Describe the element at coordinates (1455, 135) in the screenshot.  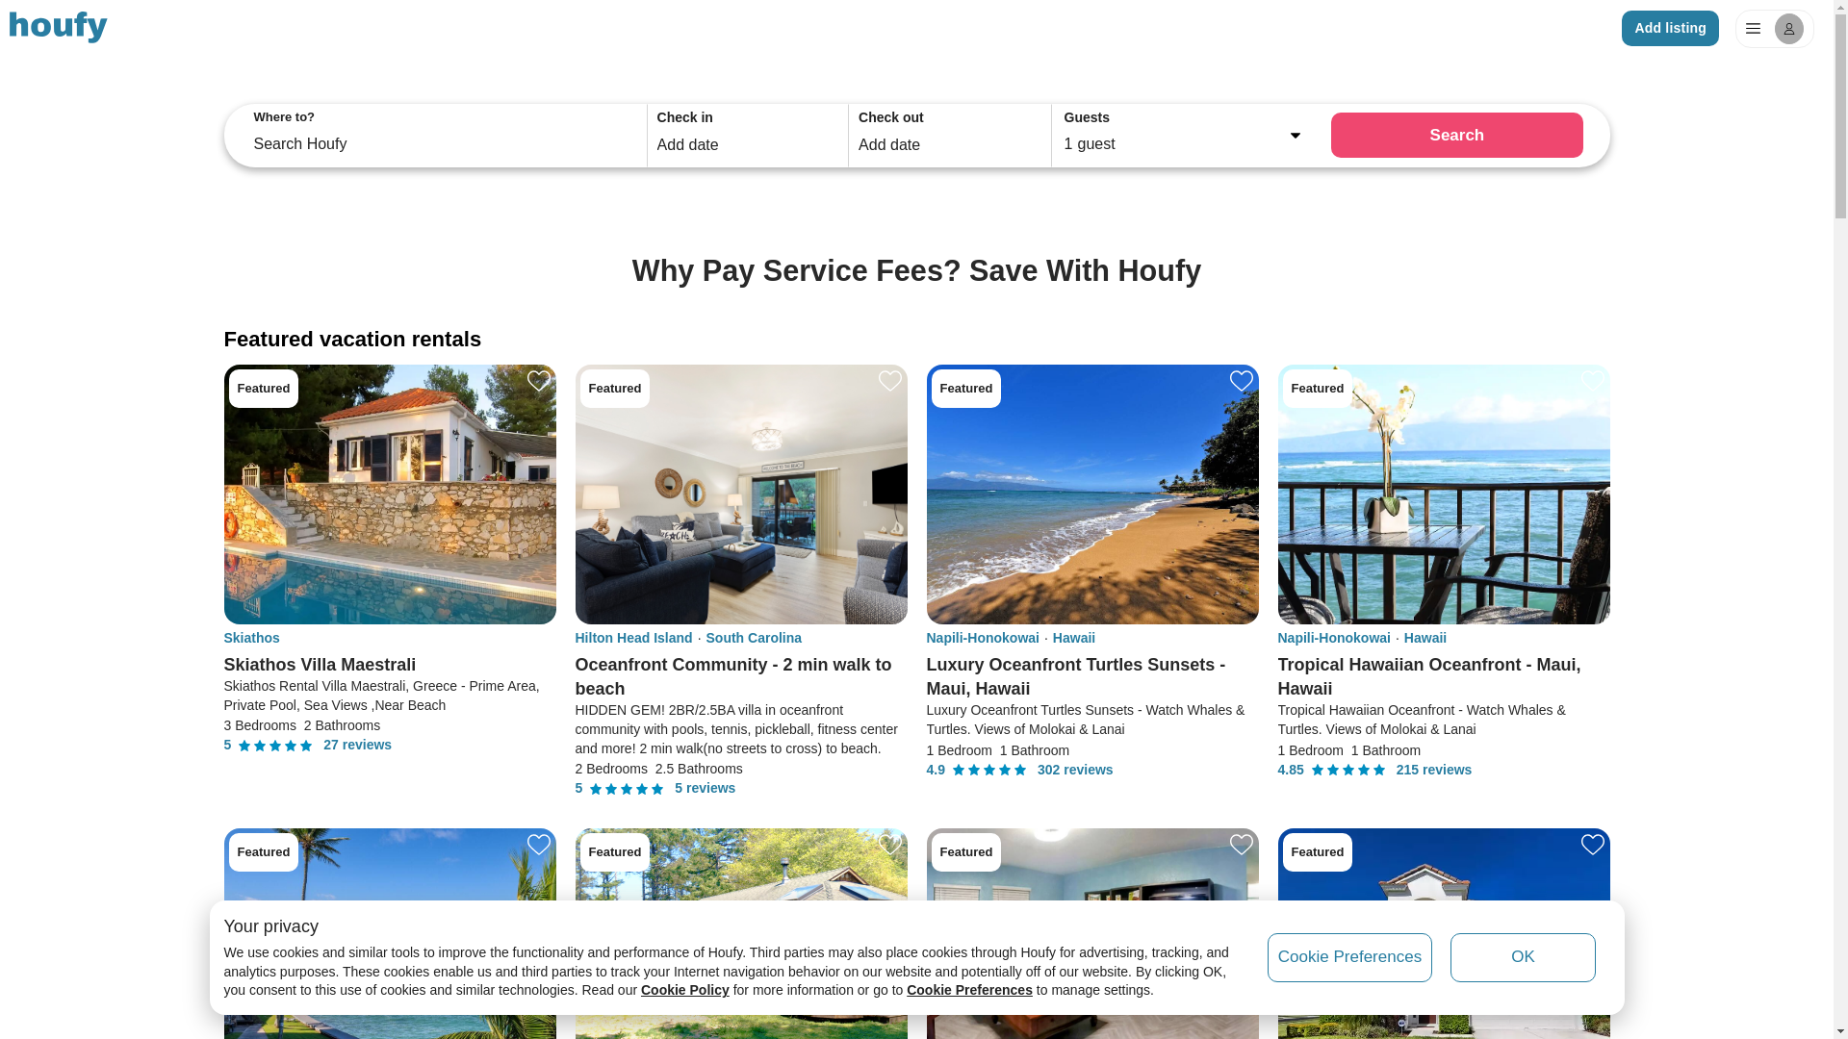
I see `Search` at that location.